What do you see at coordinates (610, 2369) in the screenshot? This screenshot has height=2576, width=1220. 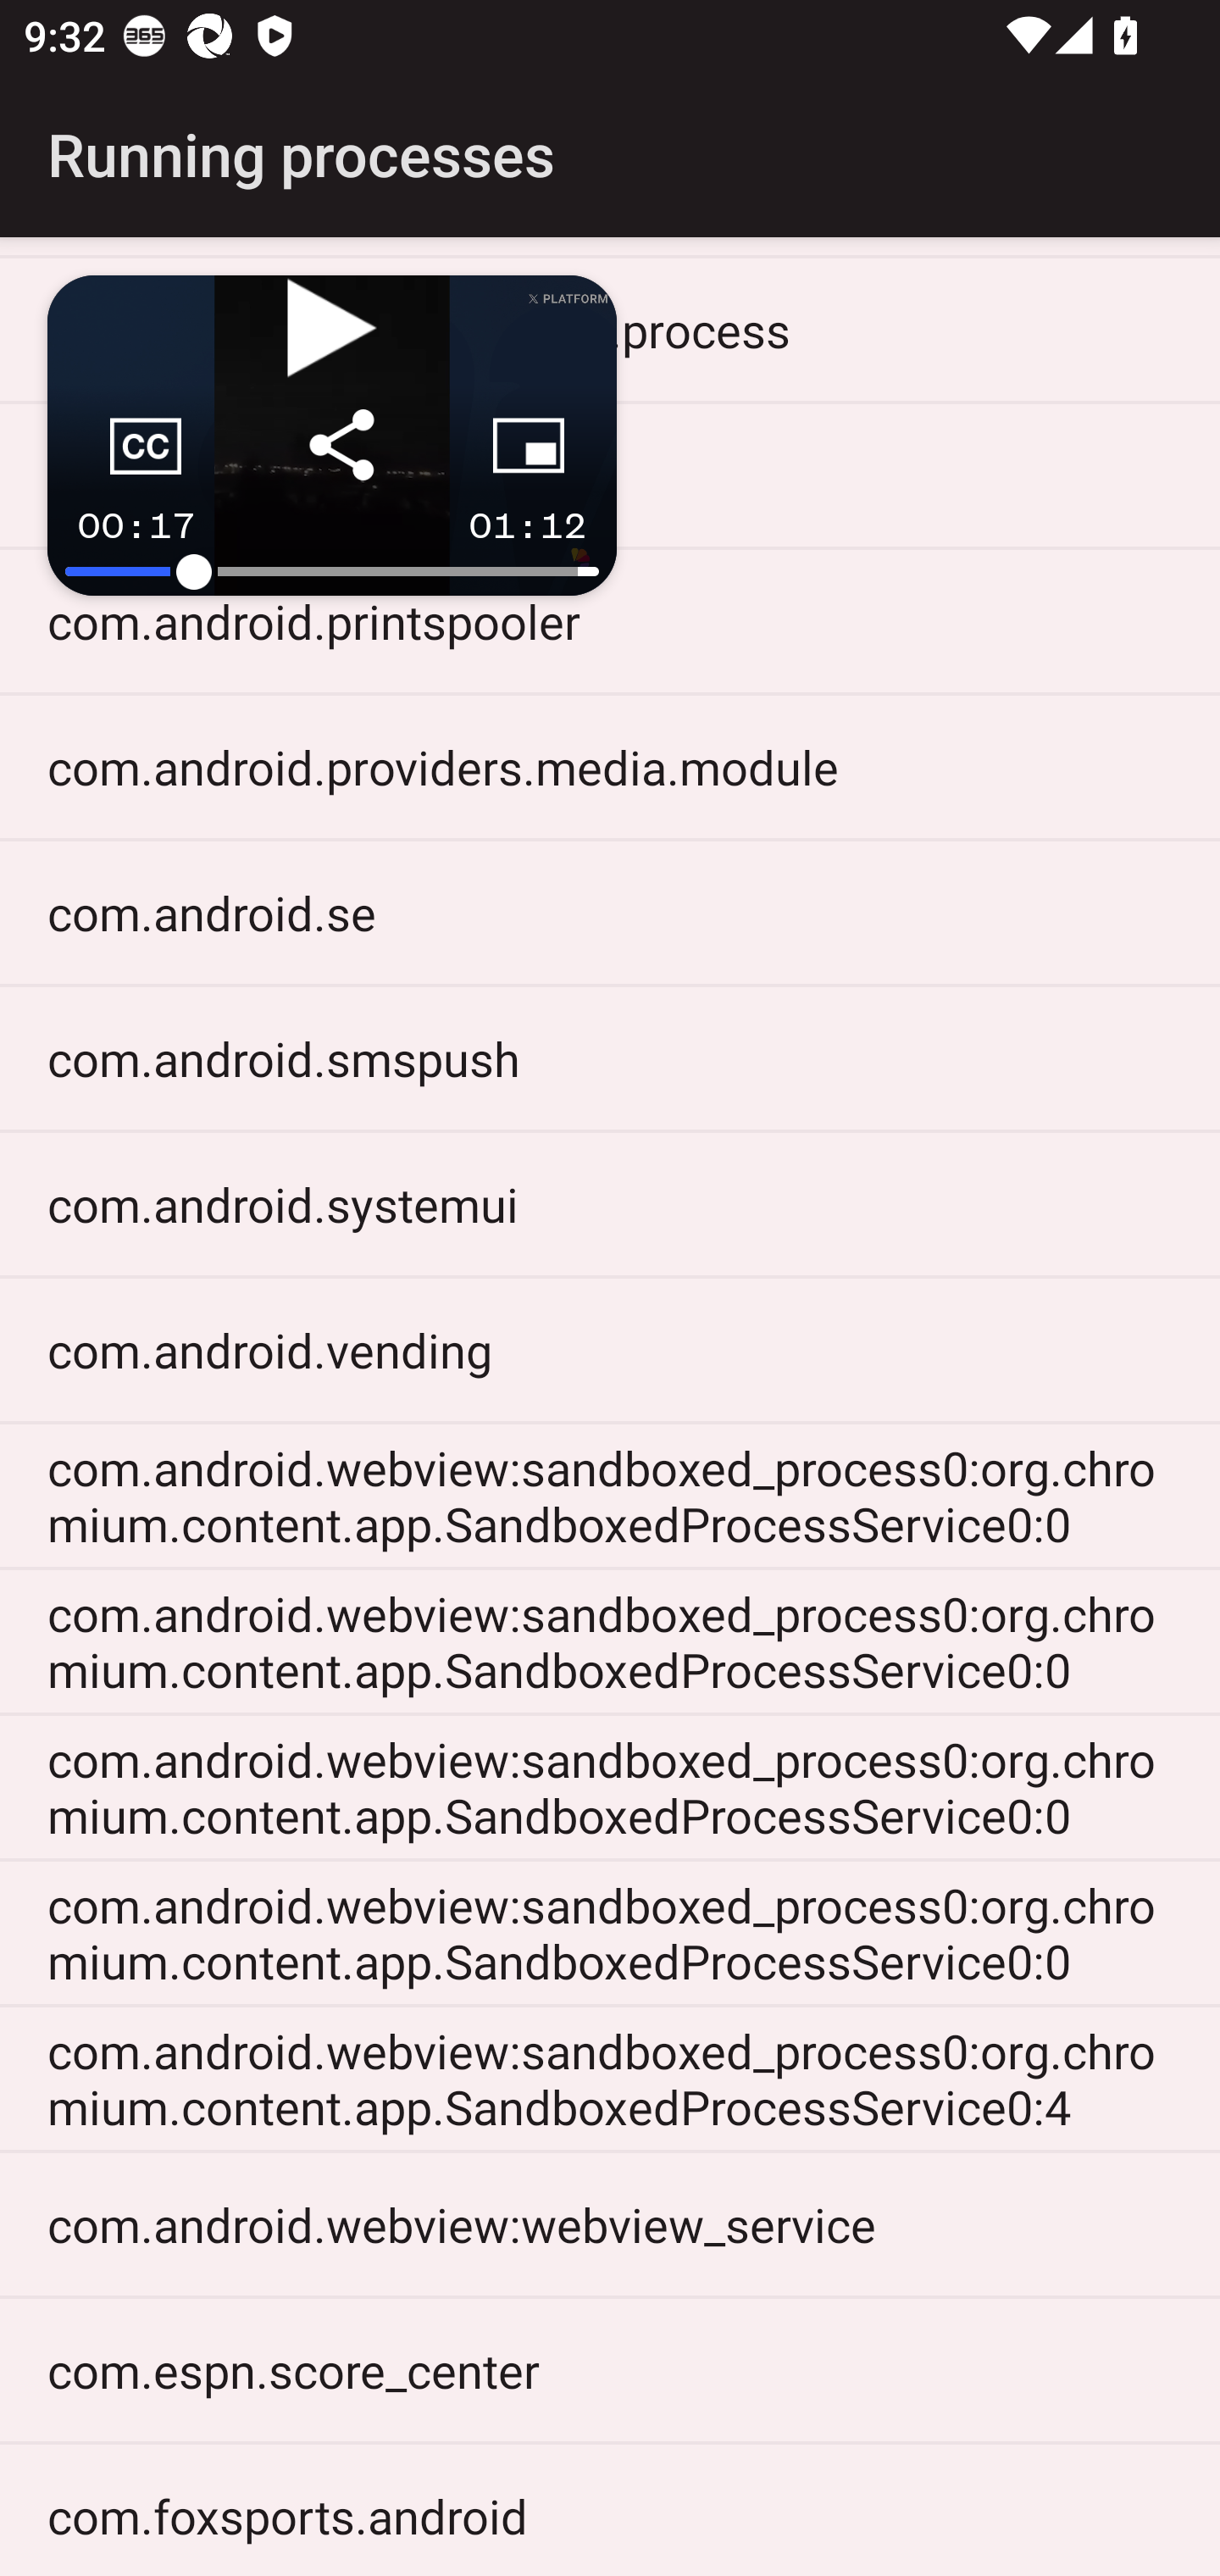 I see `com.espn.score_center` at bounding box center [610, 2369].